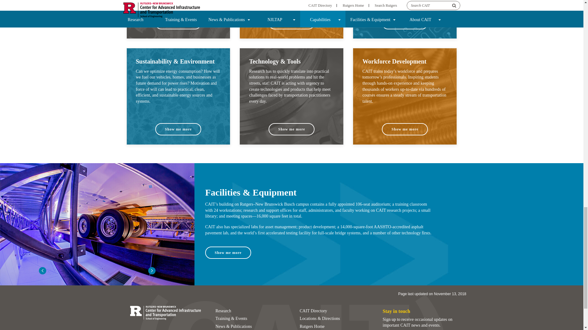 The height and width of the screenshot is (330, 588). What do you see at coordinates (228, 252) in the screenshot?
I see `Show me more` at bounding box center [228, 252].